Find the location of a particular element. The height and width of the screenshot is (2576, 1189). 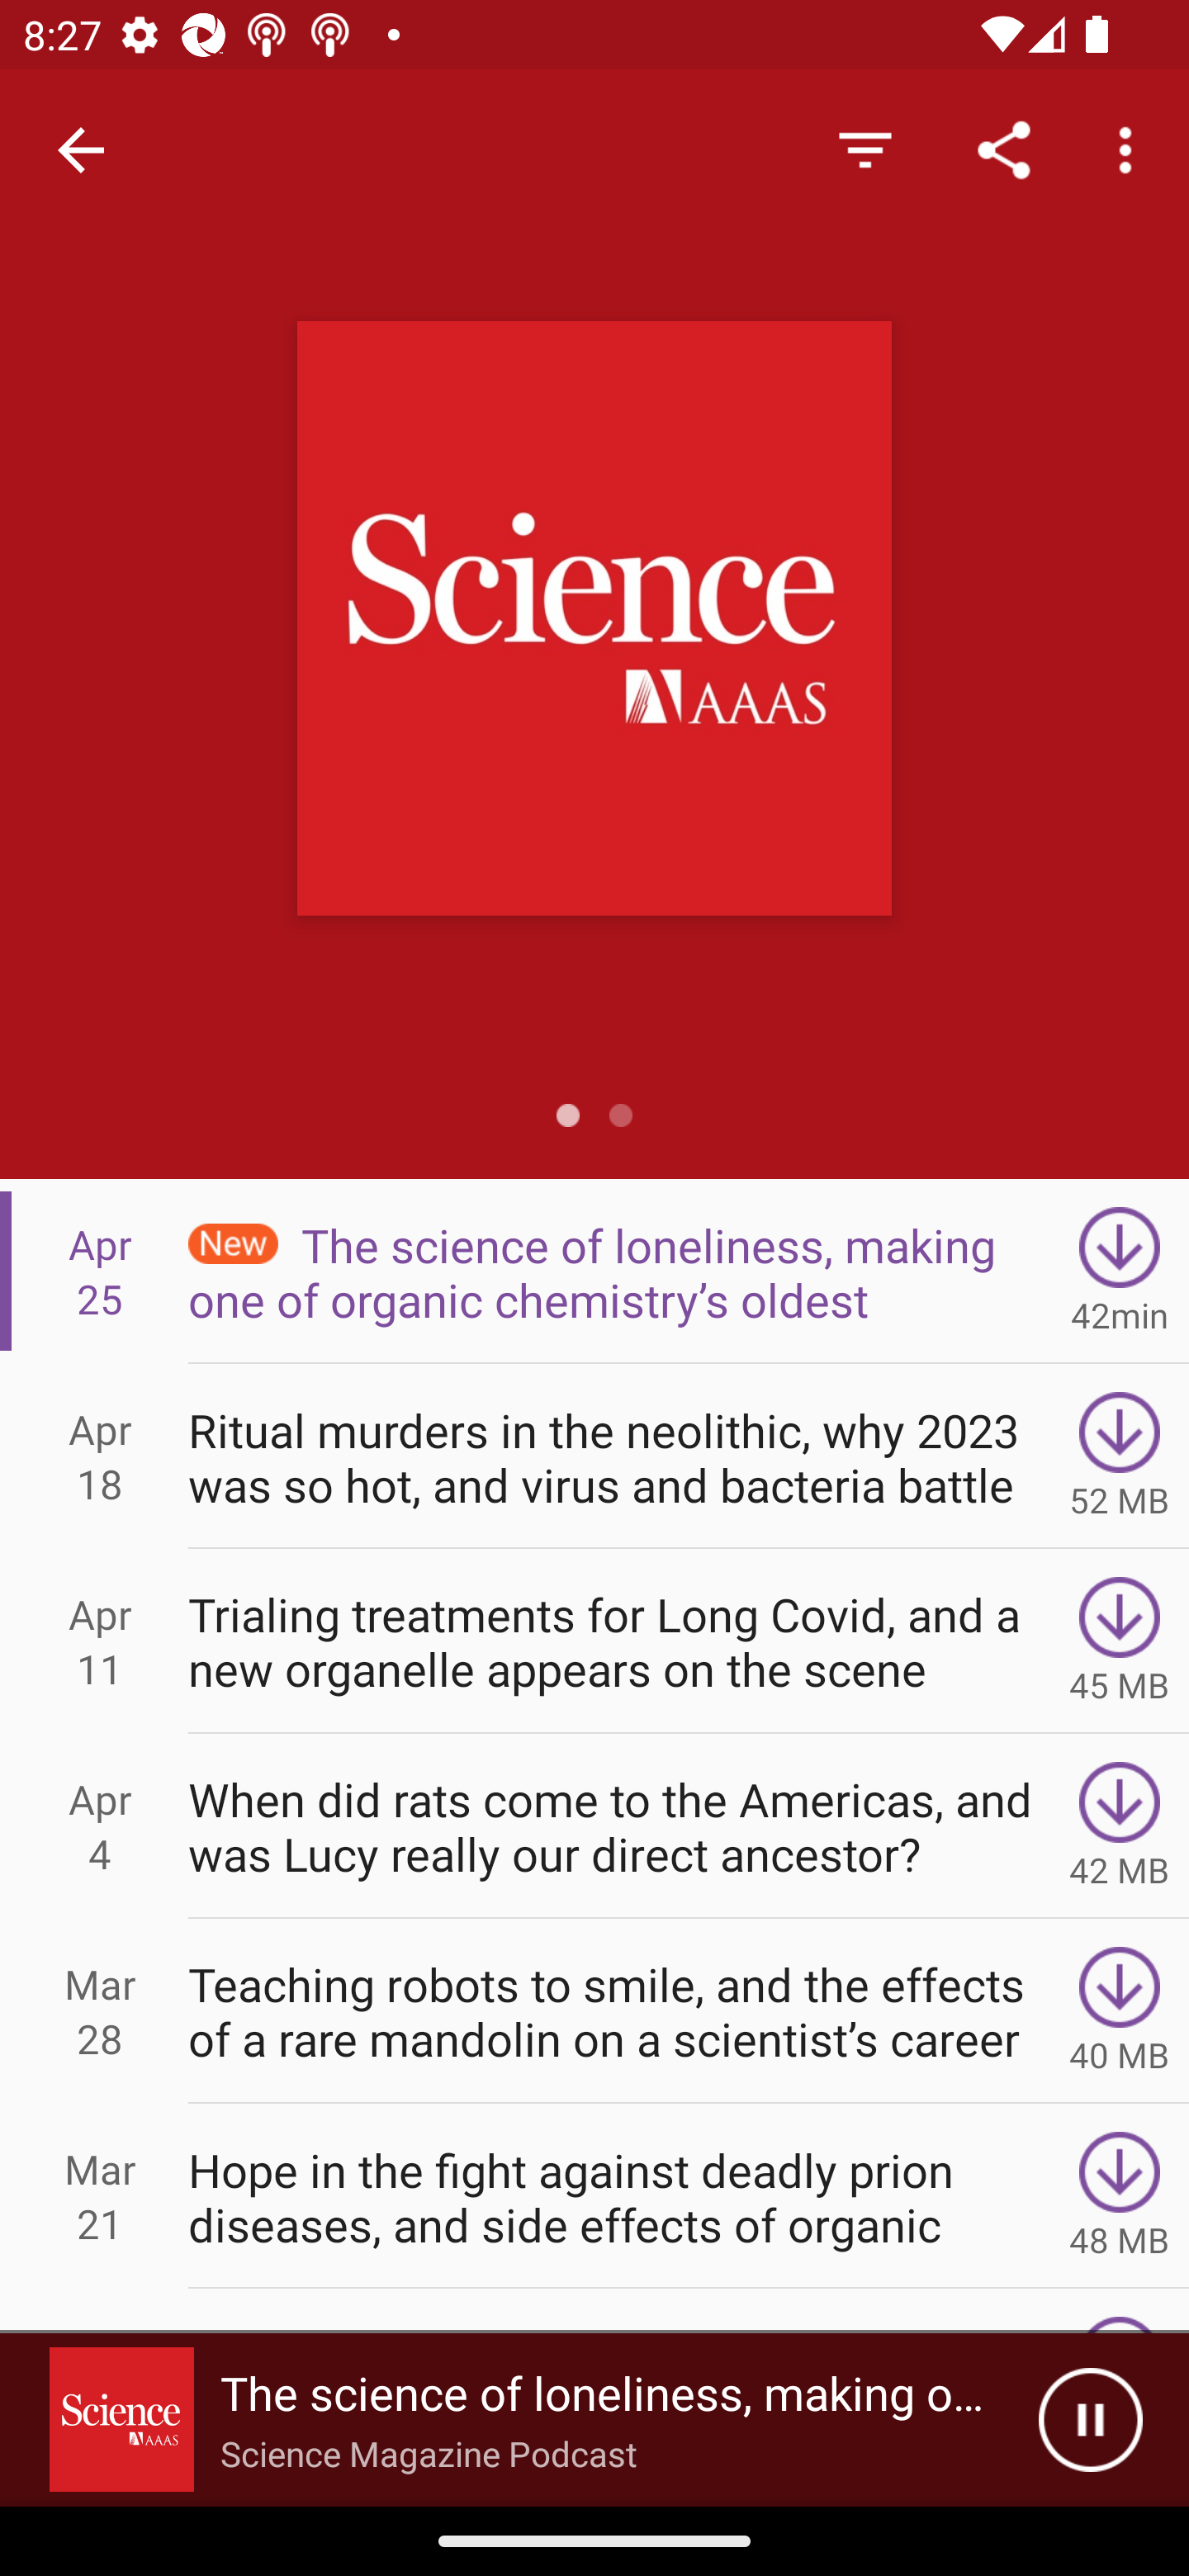

Download 42 MB is located at coordinates (1120, 1826).